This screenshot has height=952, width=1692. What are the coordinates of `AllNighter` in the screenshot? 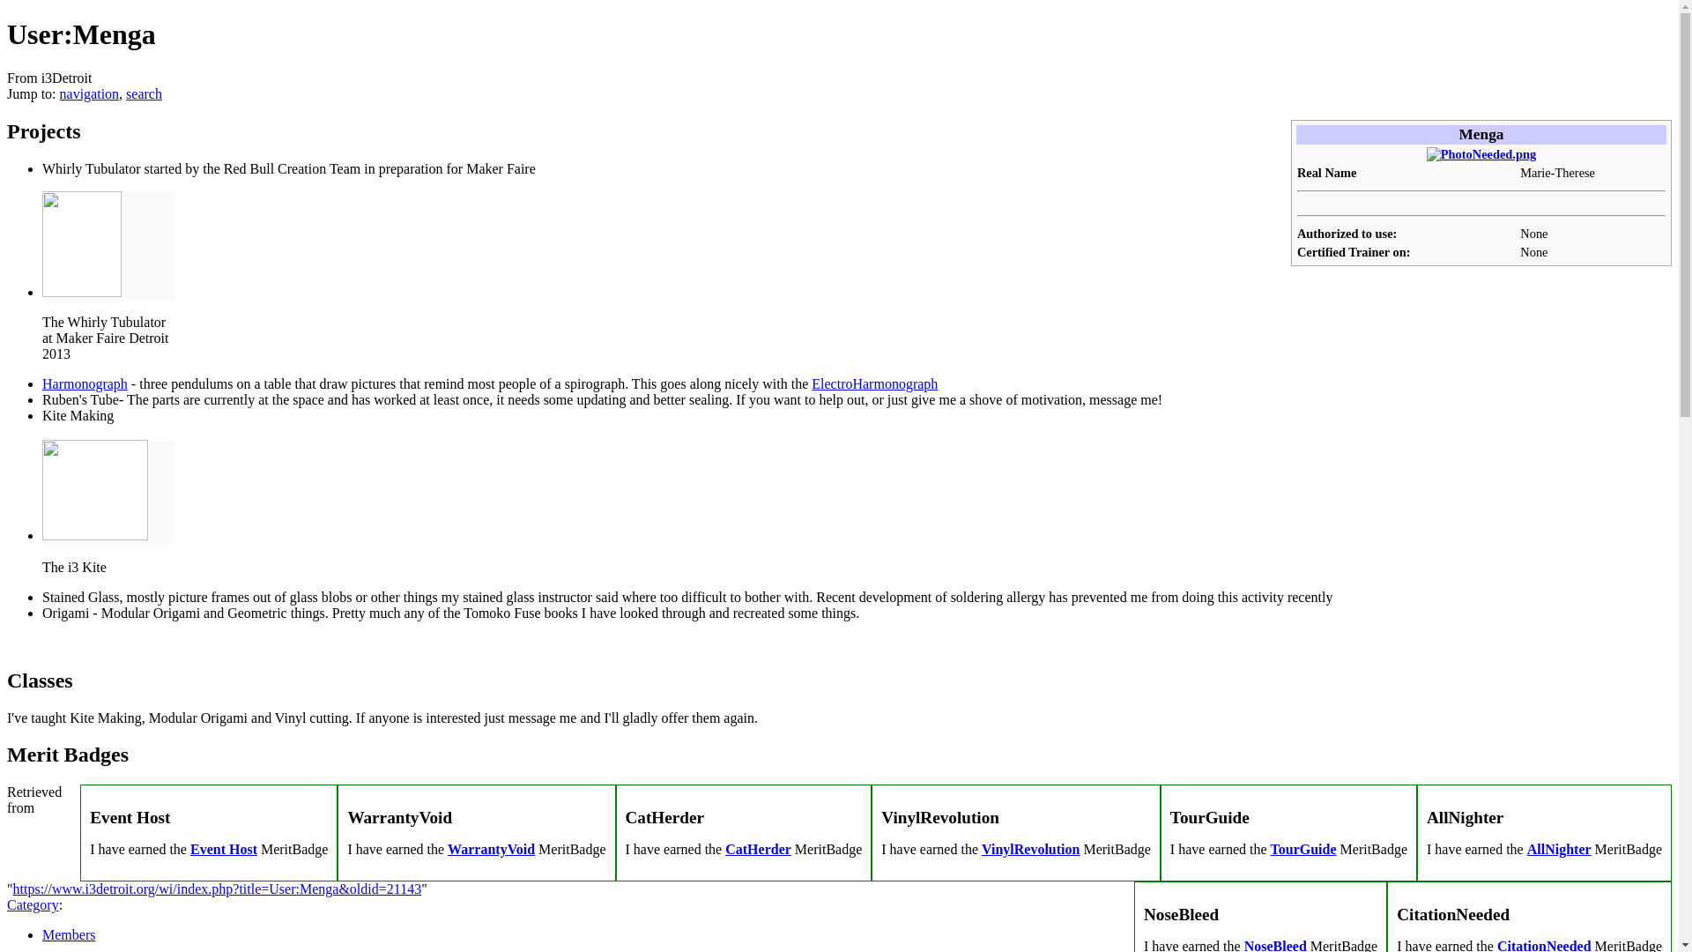 It's located at (1560, 849).